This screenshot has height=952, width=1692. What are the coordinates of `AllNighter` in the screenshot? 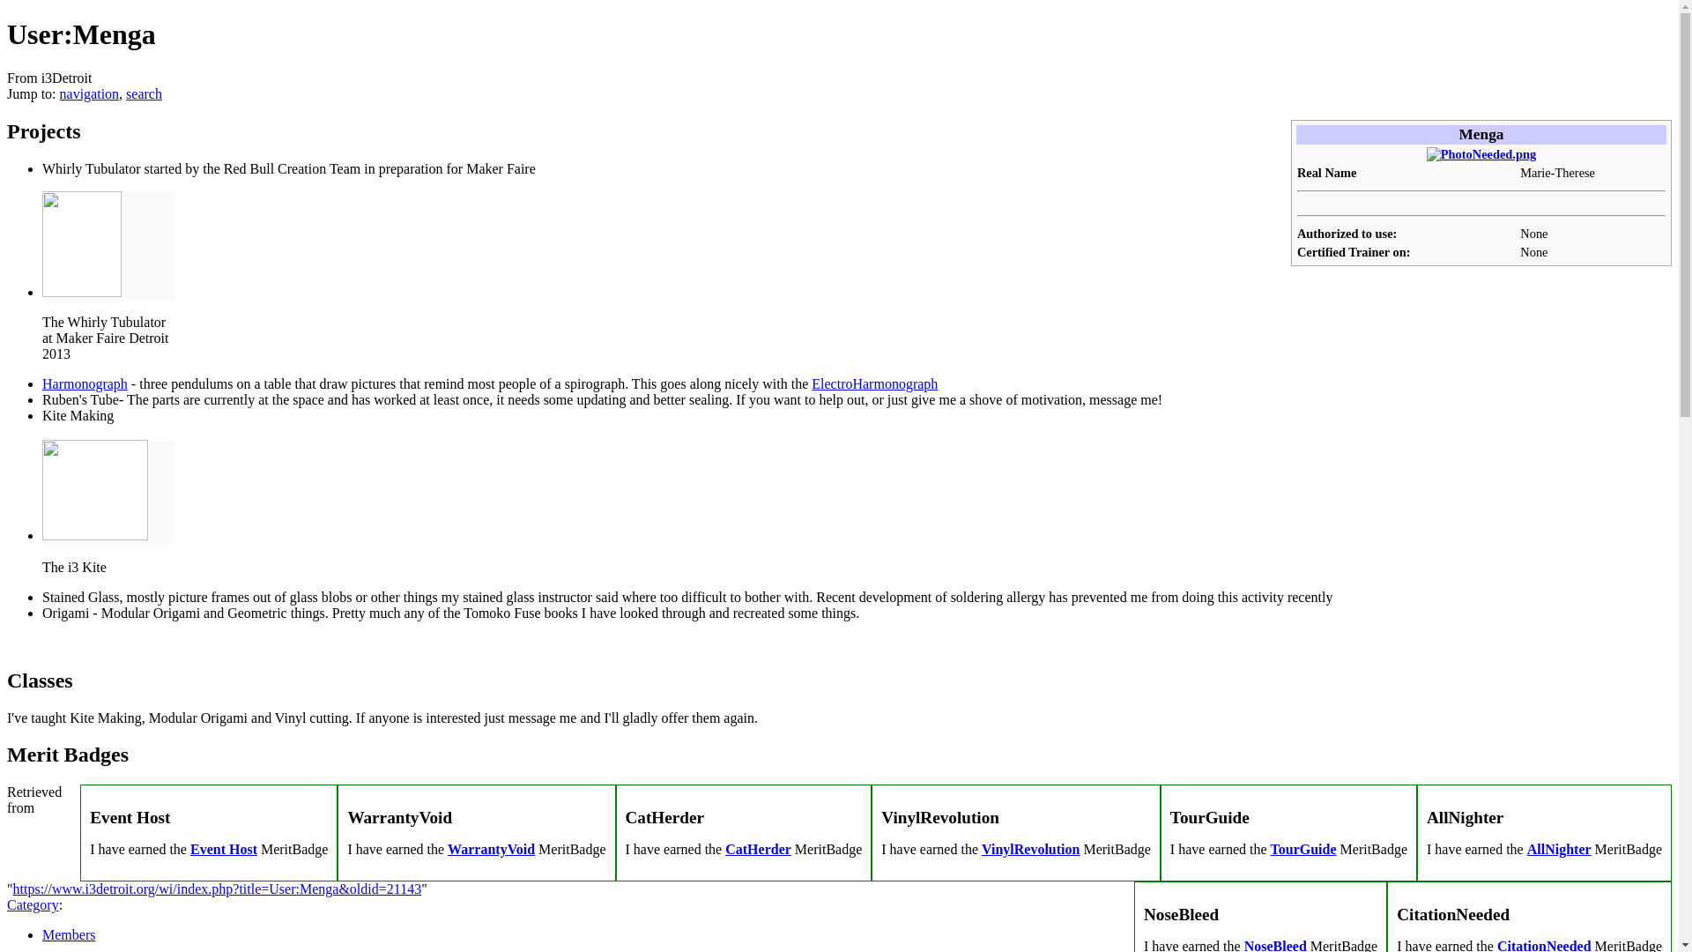 It's located at (1560, 849).